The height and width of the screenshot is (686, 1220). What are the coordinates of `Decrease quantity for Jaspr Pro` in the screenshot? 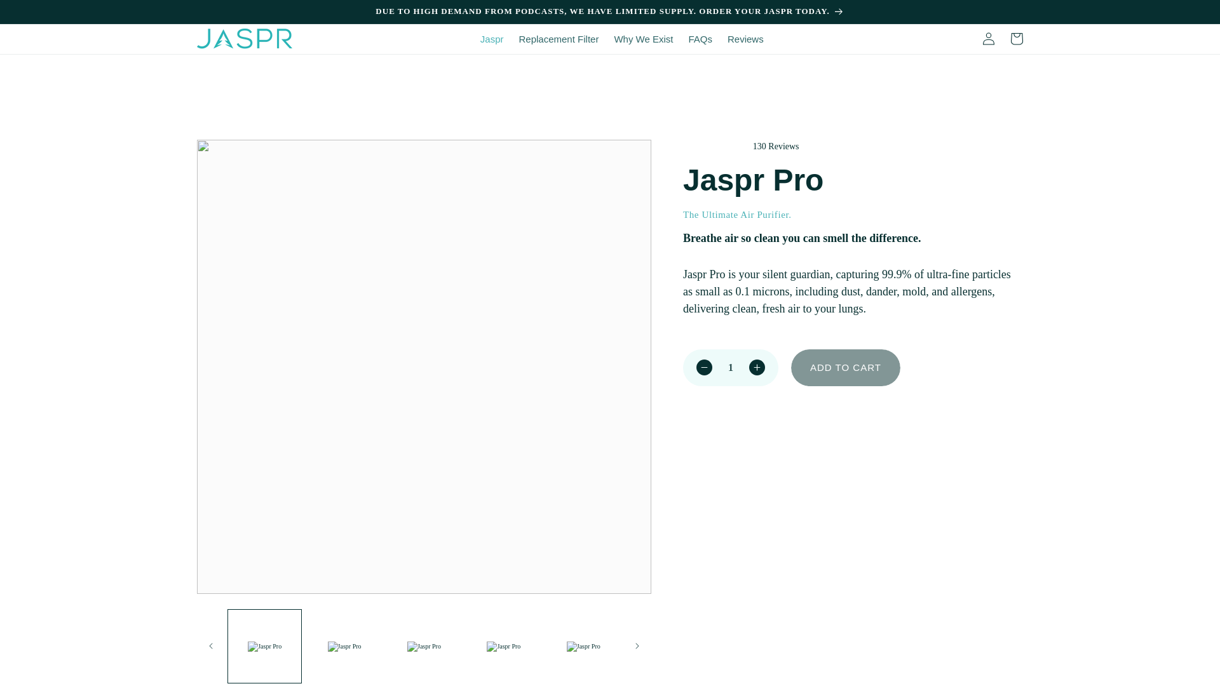 It's located at (704, 368).